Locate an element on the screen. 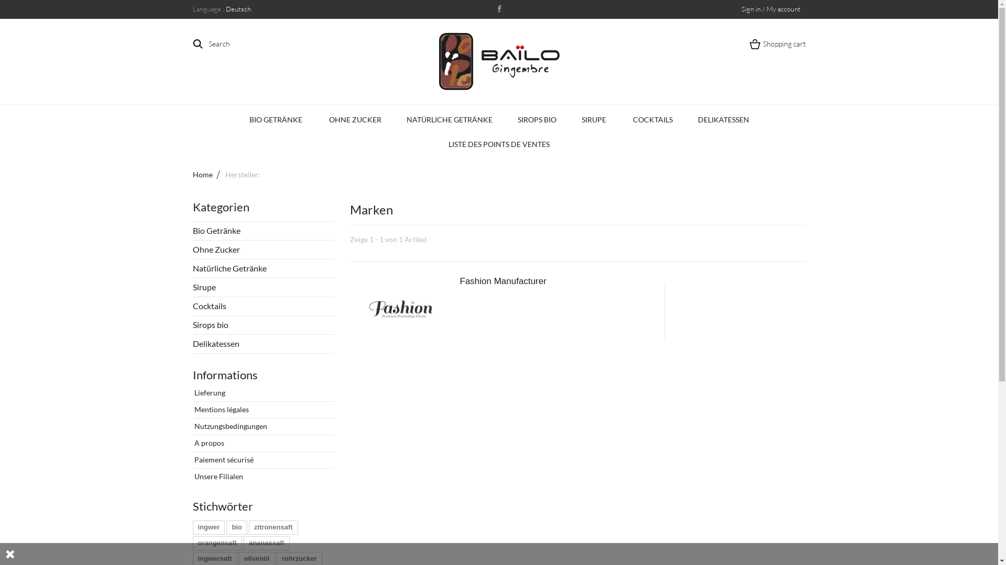 The width and height of the screenshot is (1006, 565). ingwer is located at coordinates (209, 527).